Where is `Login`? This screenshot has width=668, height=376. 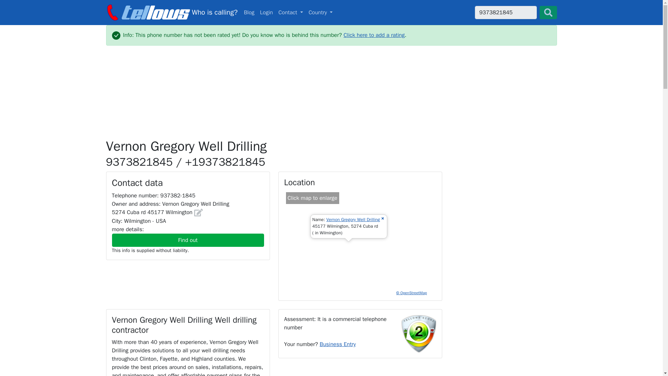 Login is located at coordinates (353, 220).